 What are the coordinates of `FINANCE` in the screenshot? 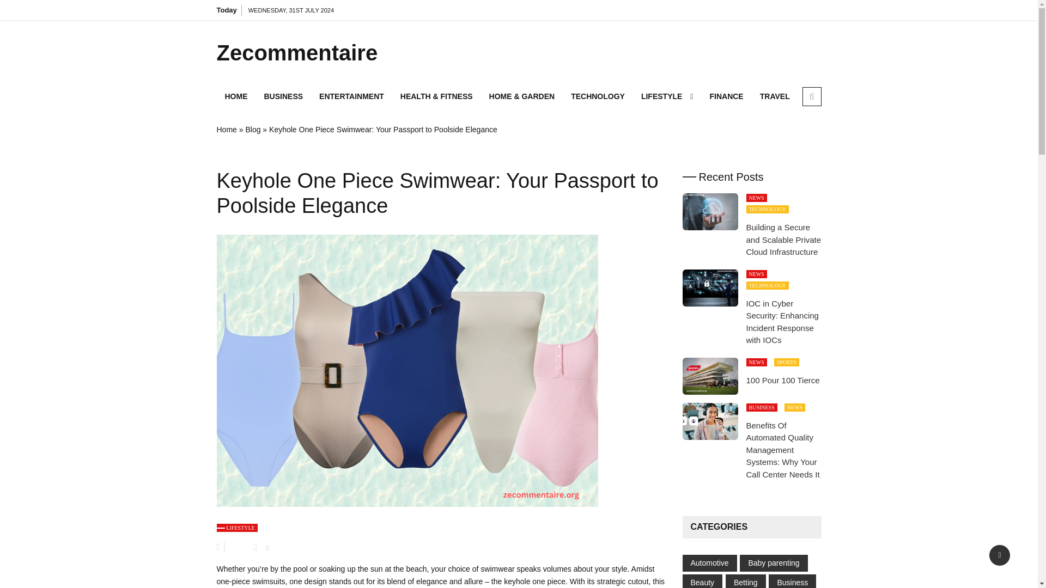 It's located at (726, 96).